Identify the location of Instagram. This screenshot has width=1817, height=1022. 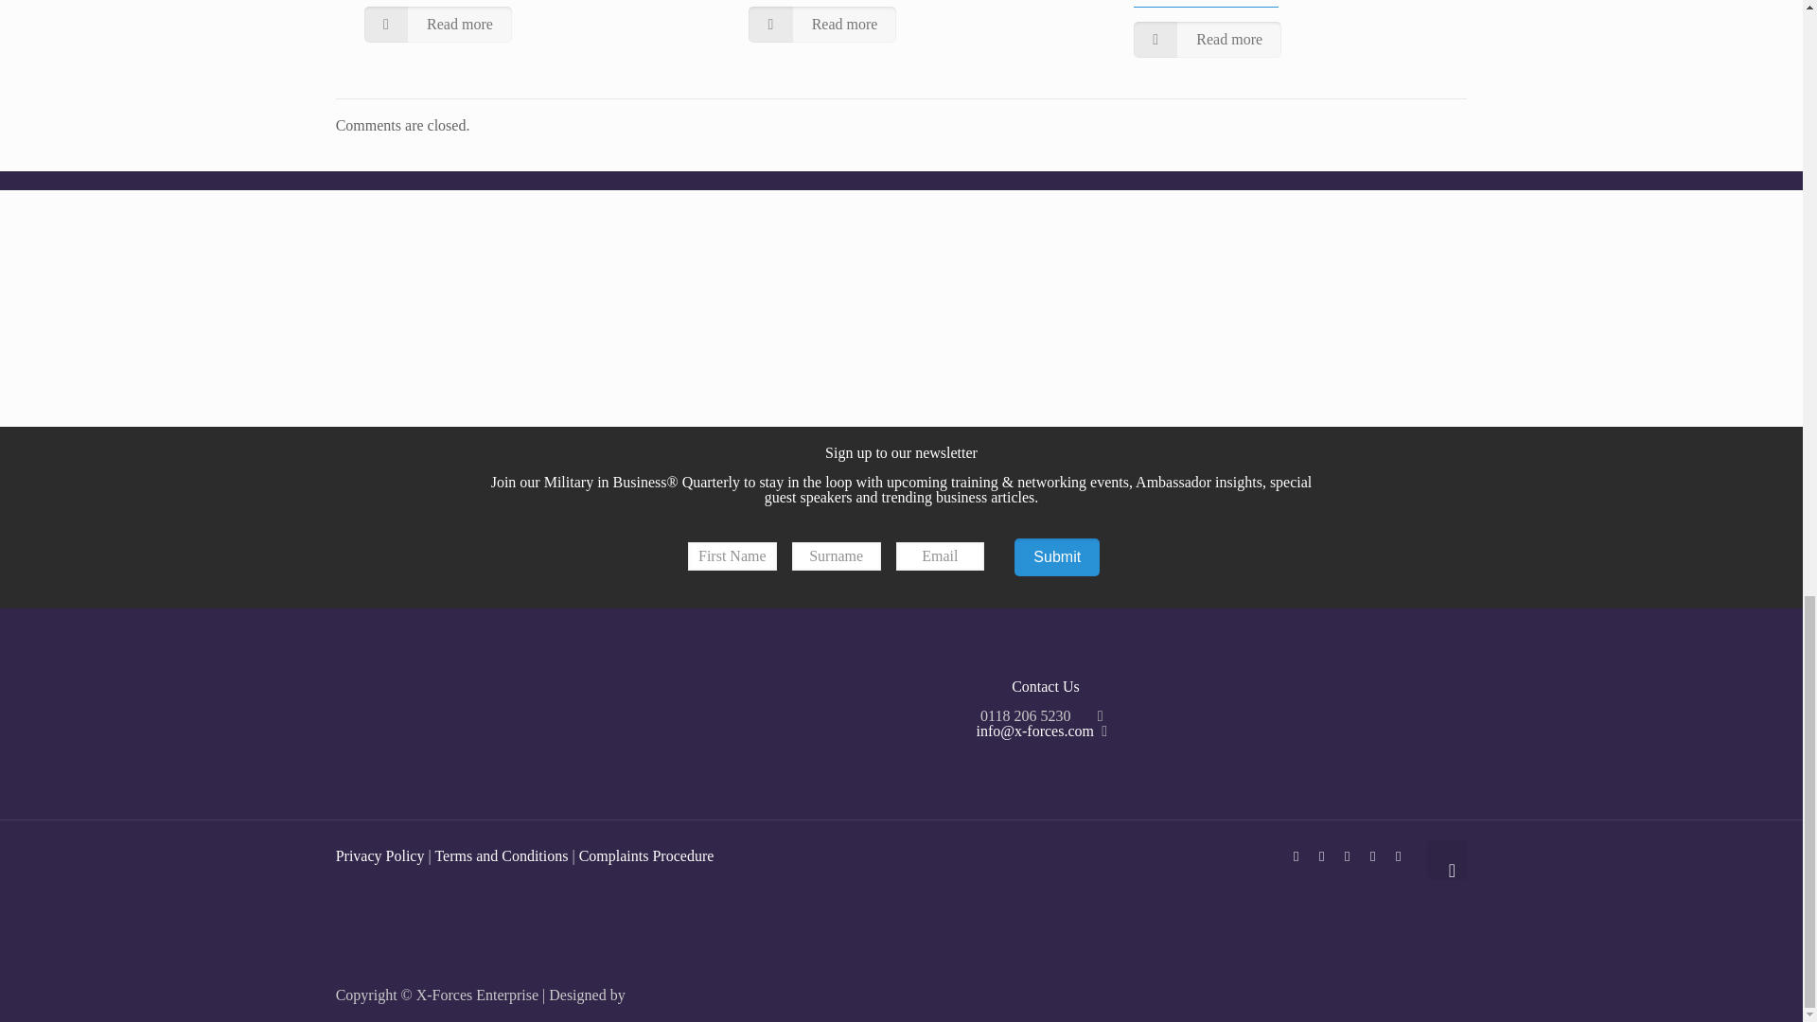
(1398, 855).